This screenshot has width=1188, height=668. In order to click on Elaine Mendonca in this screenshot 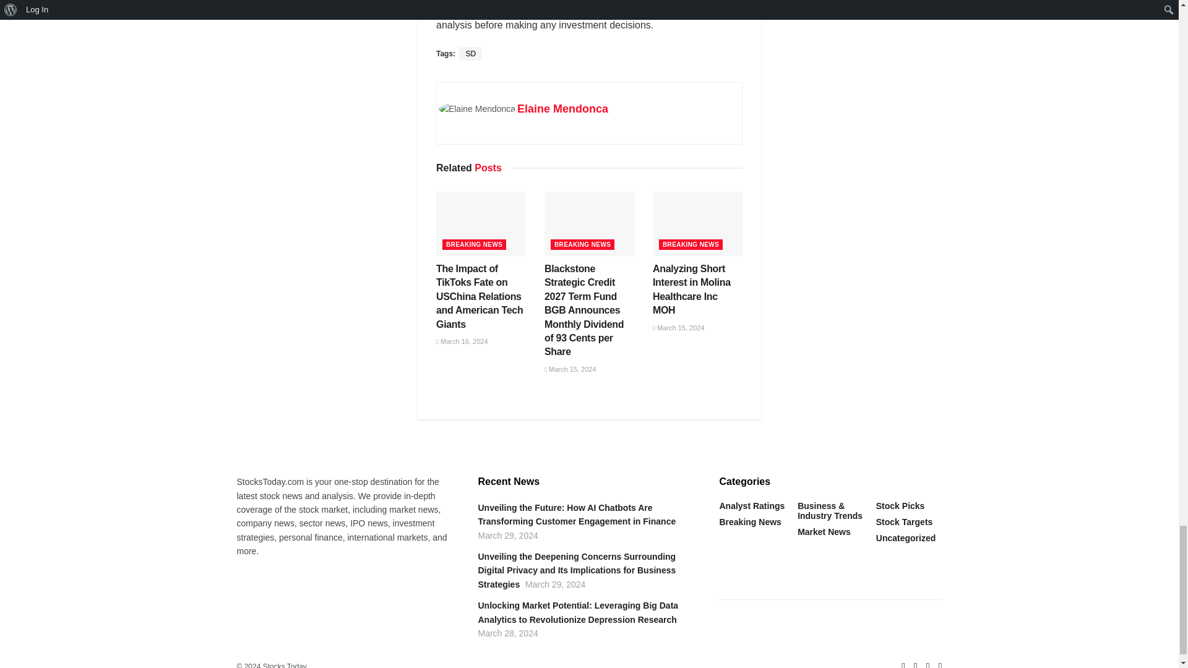, I will do `click(562, 109)`.